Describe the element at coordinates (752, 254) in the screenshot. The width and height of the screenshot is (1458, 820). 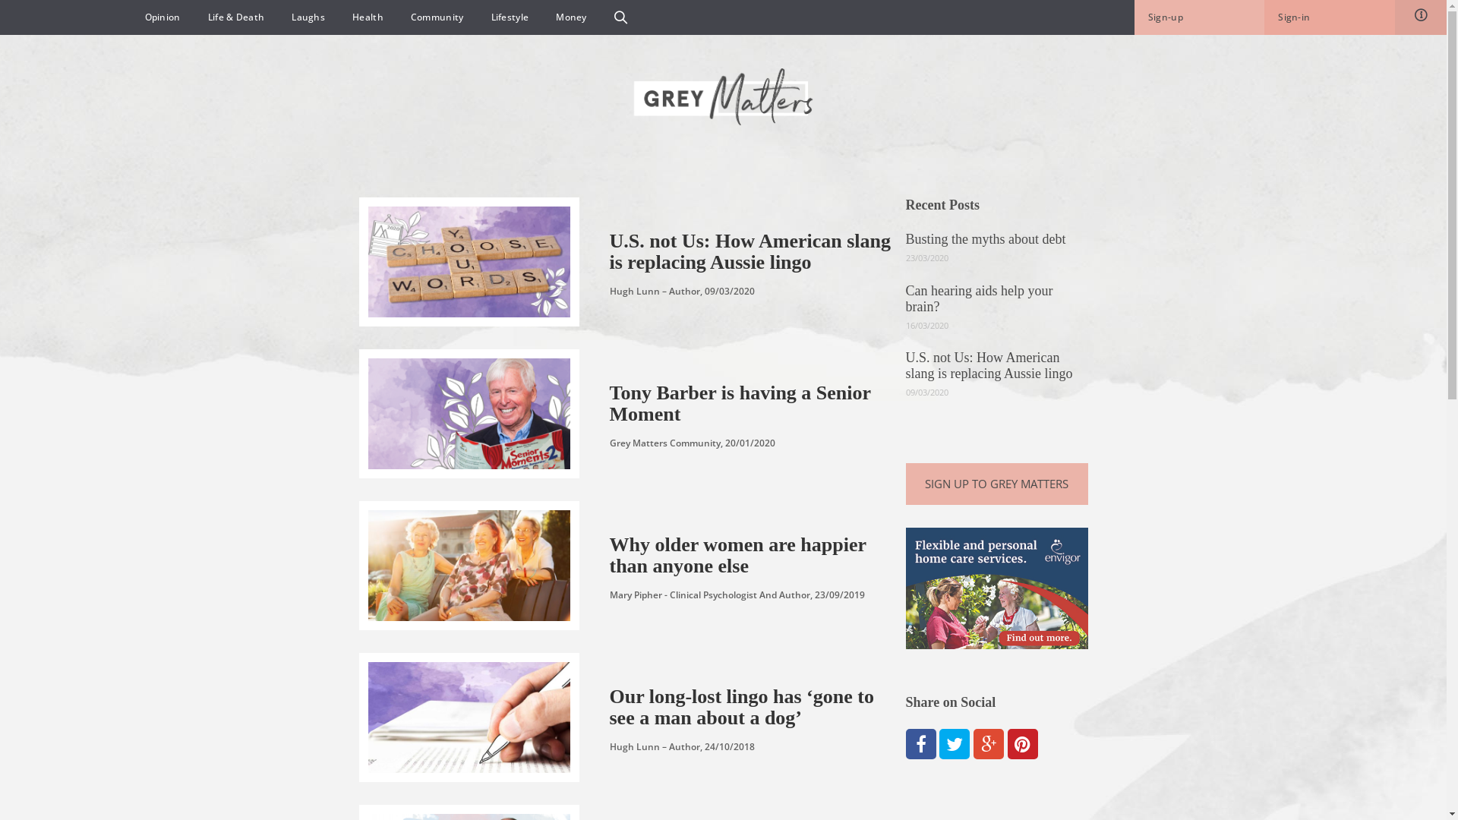
I see `U.S. not Us: How American slang is replacing Aussie lingo` at that location.